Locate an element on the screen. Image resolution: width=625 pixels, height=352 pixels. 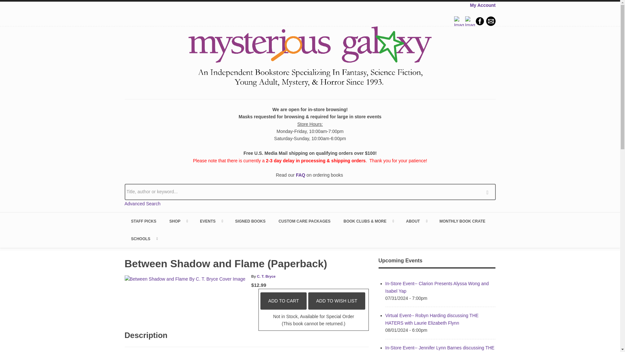
Add to Cart is located at coordinates (284, 301).